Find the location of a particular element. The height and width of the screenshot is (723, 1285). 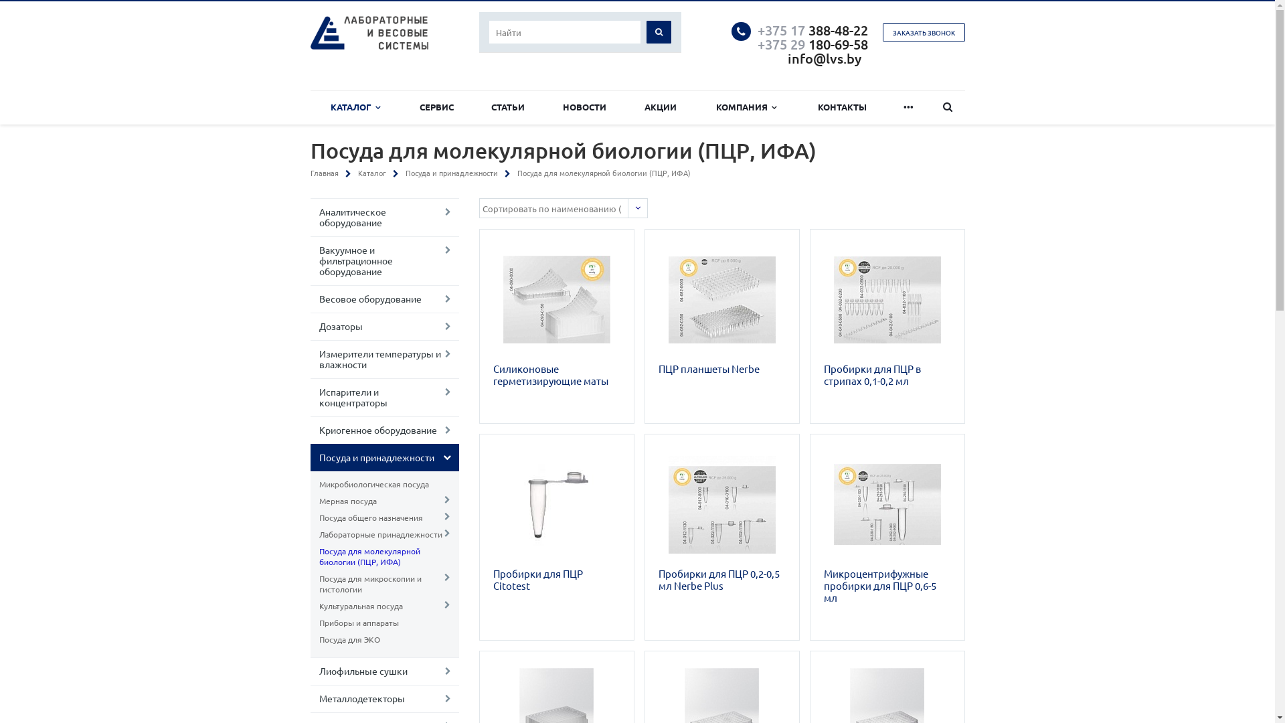

+375 17 388-48-22 is located at coordinates (812, 30).